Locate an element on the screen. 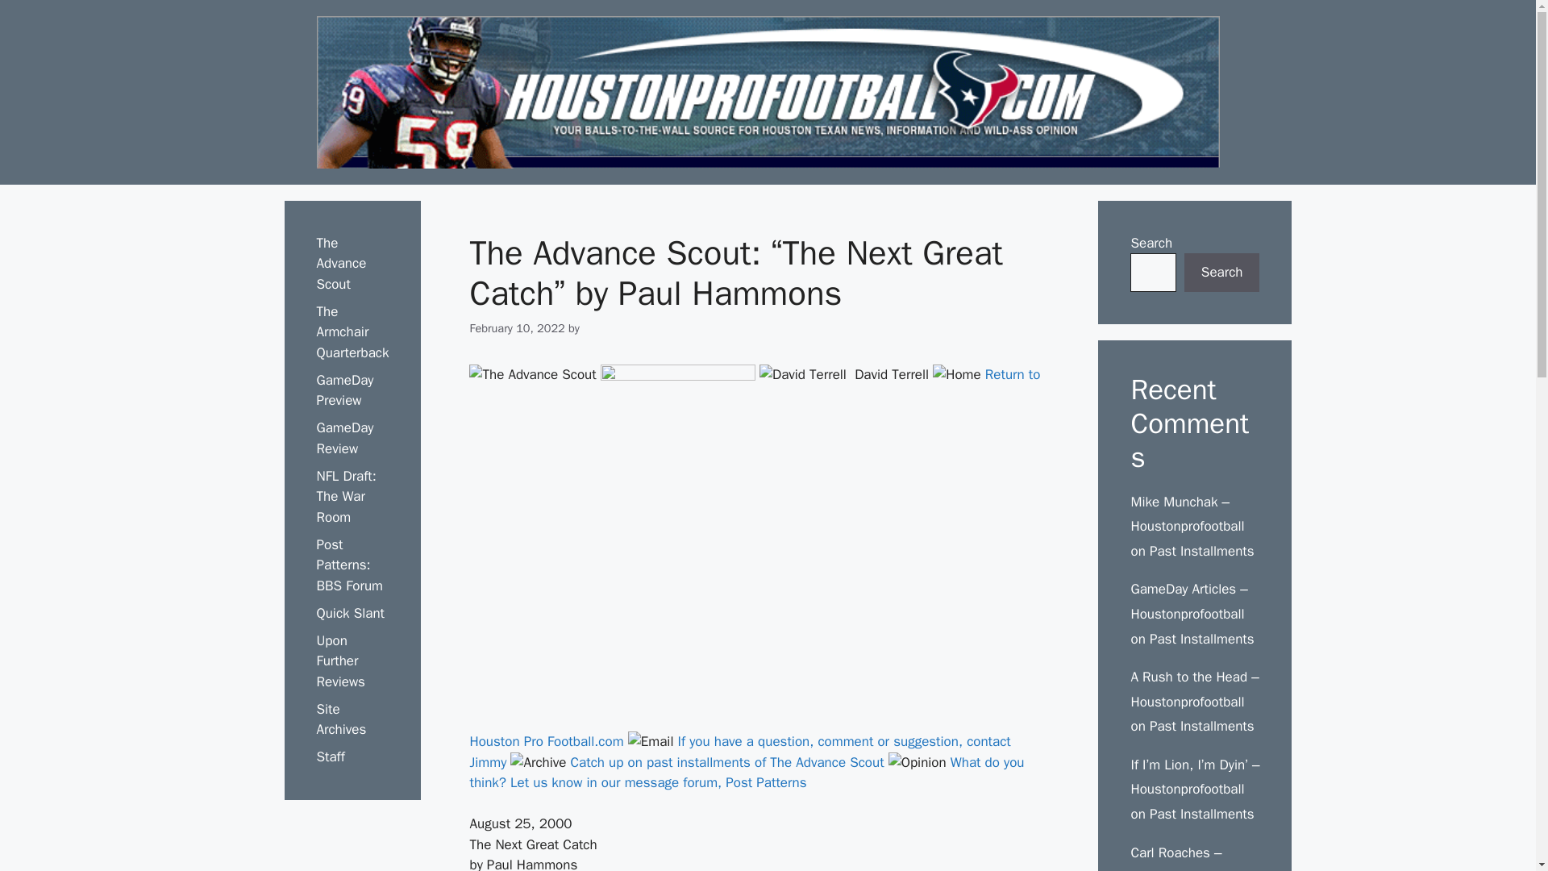 This screenshot has width=1548, height=871. Quick Slant is located at coordinates (350, 613).